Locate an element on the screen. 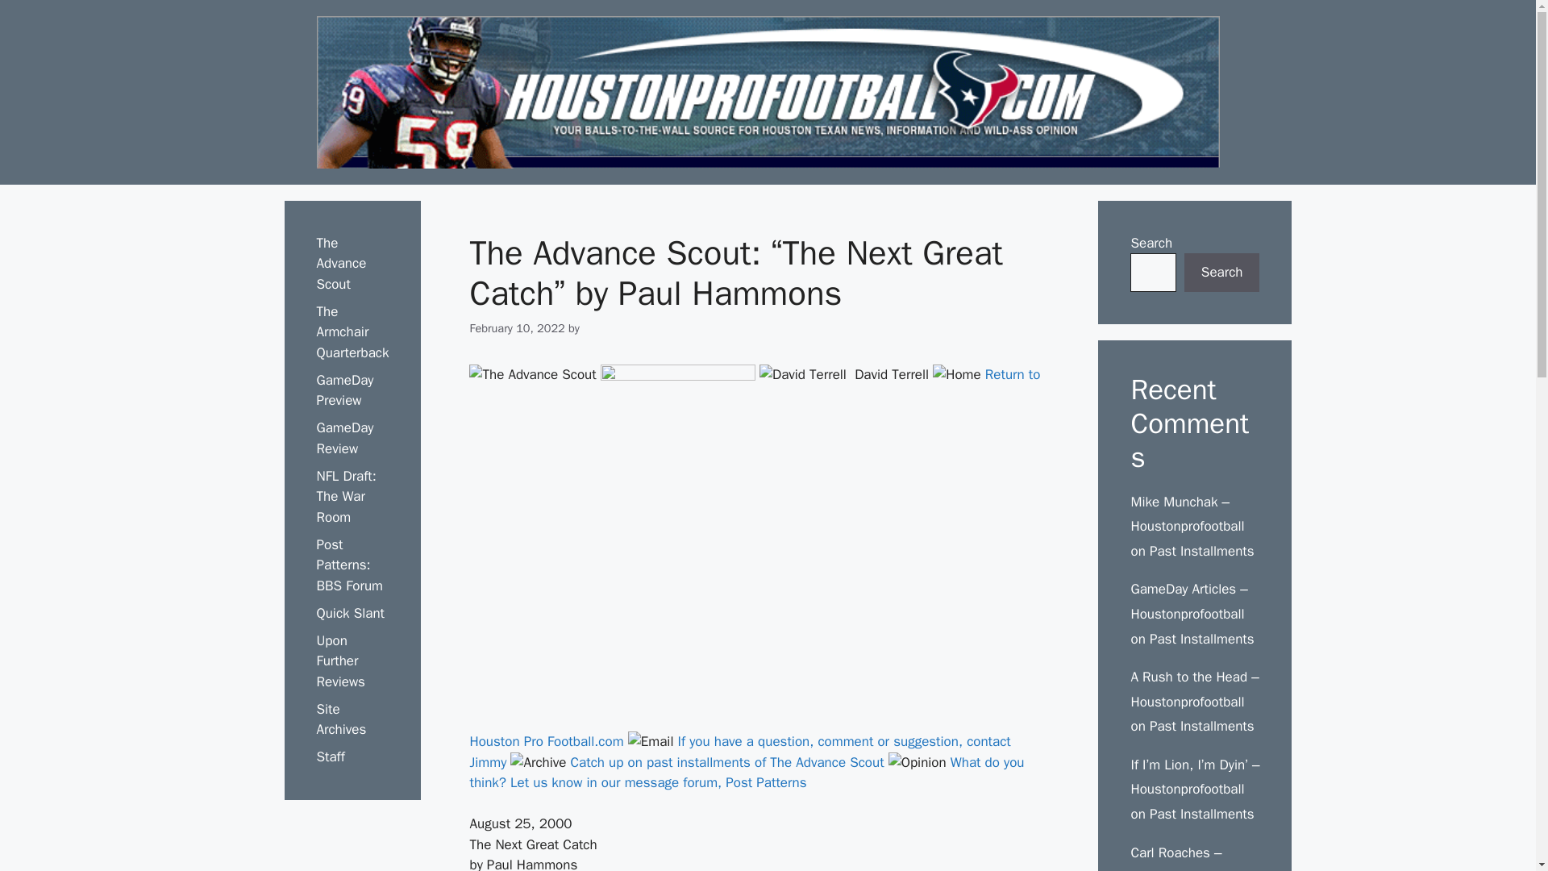 This screenshot has width=1548, height=871. Quick Slant is located at coordinates (350, 613).